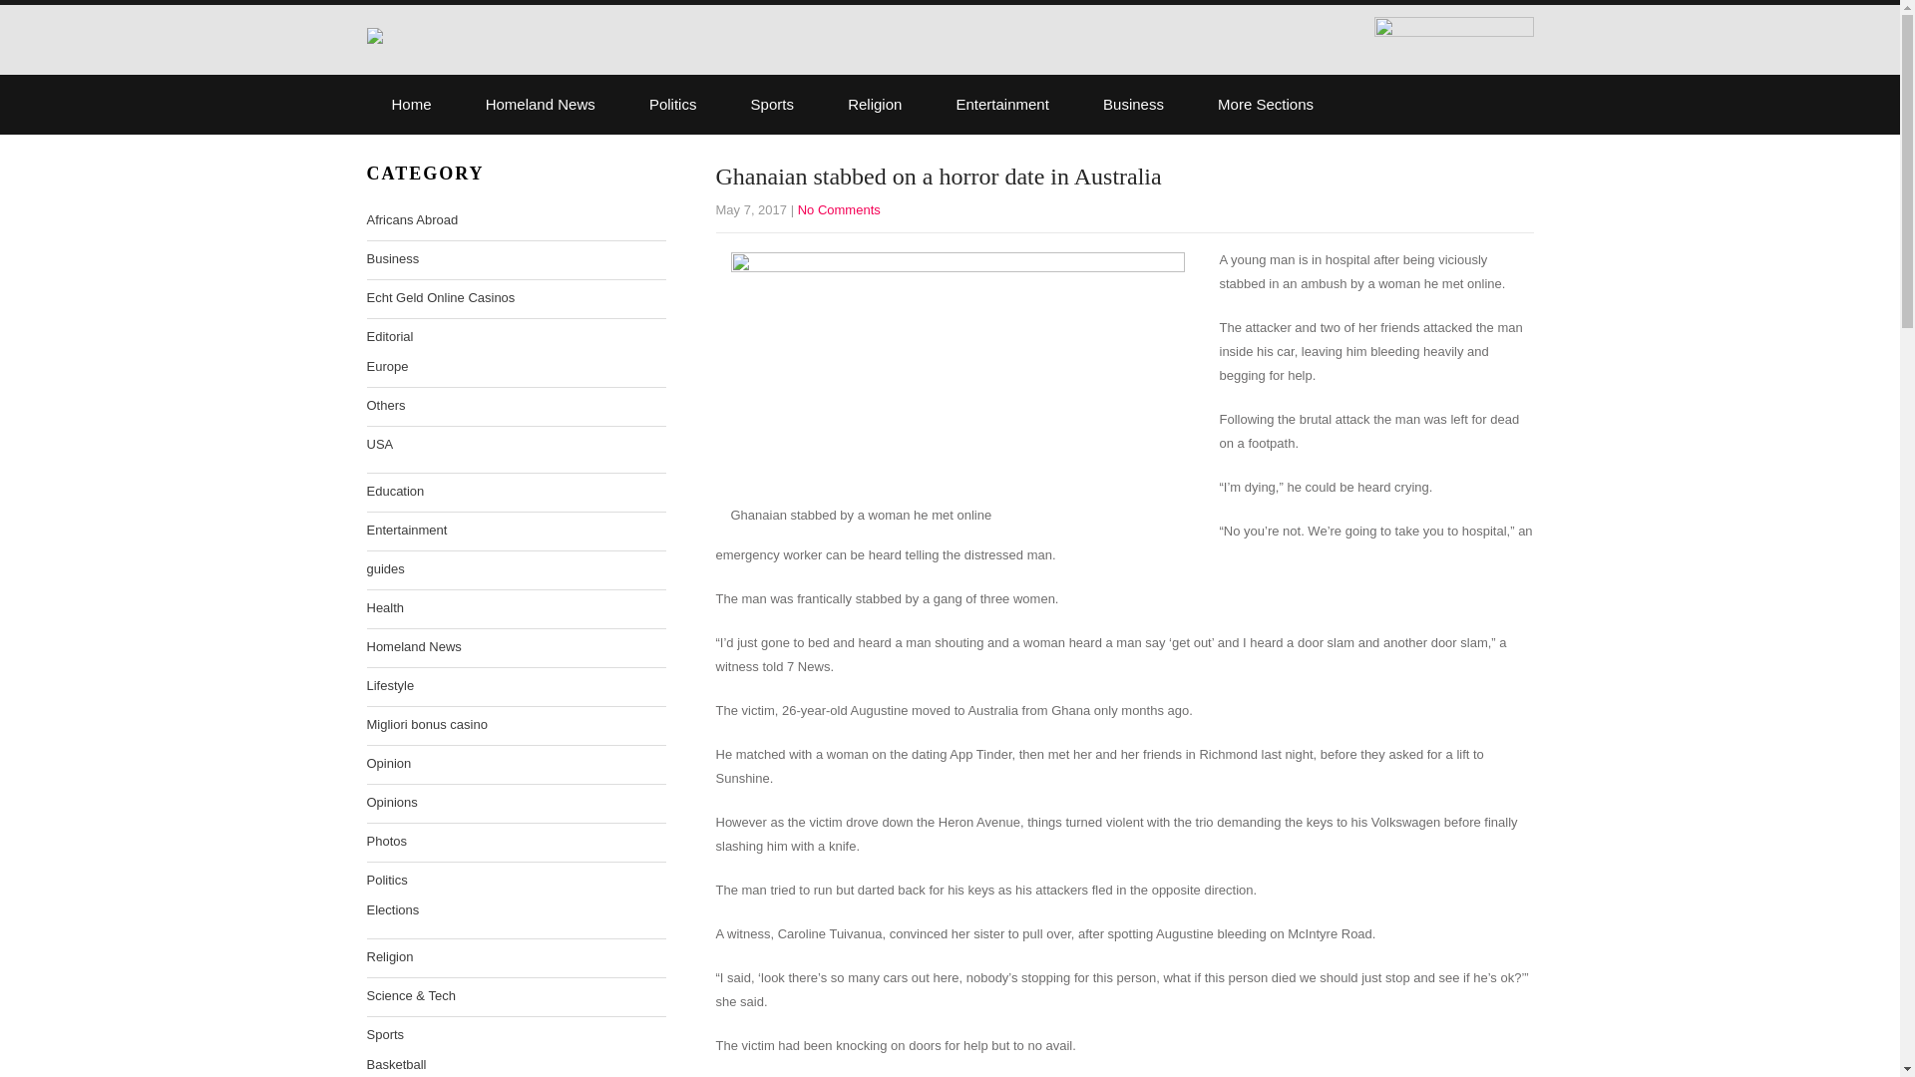  Describe the element at coordinates (772, 104) in the screenshot. I see `Sports` at that location.